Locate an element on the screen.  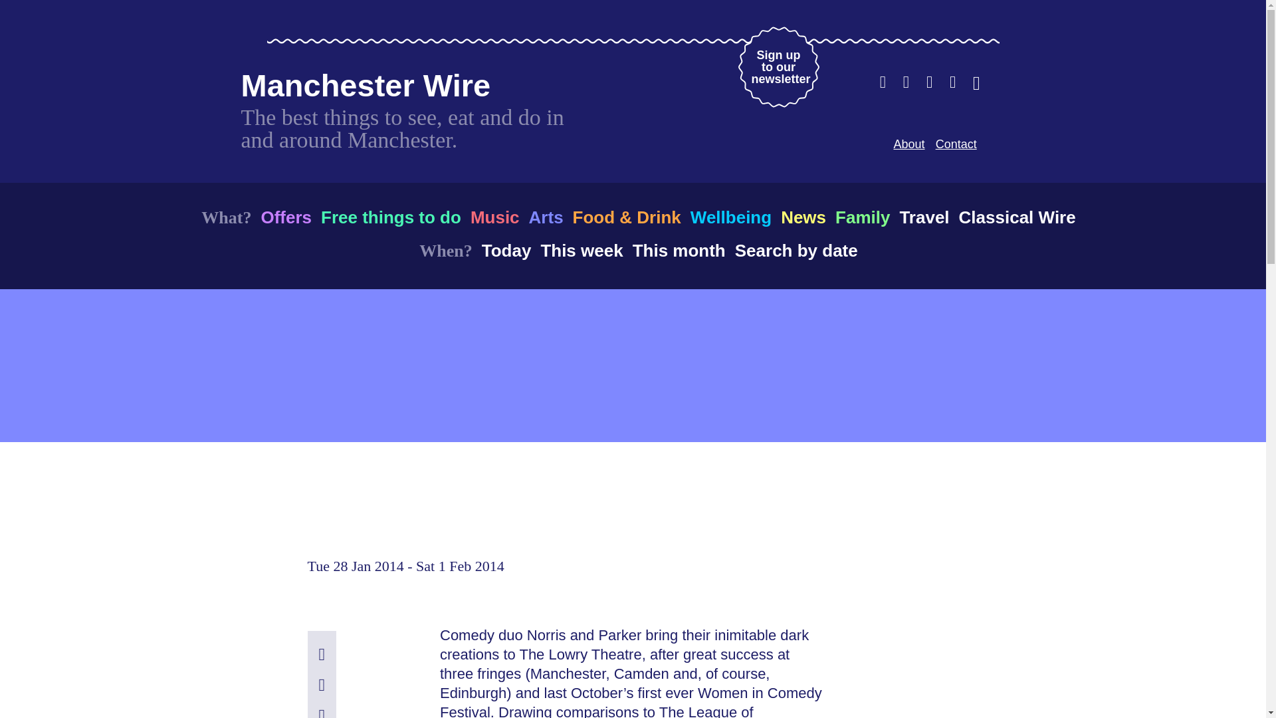
Contact is located at coordinates (506, 250).